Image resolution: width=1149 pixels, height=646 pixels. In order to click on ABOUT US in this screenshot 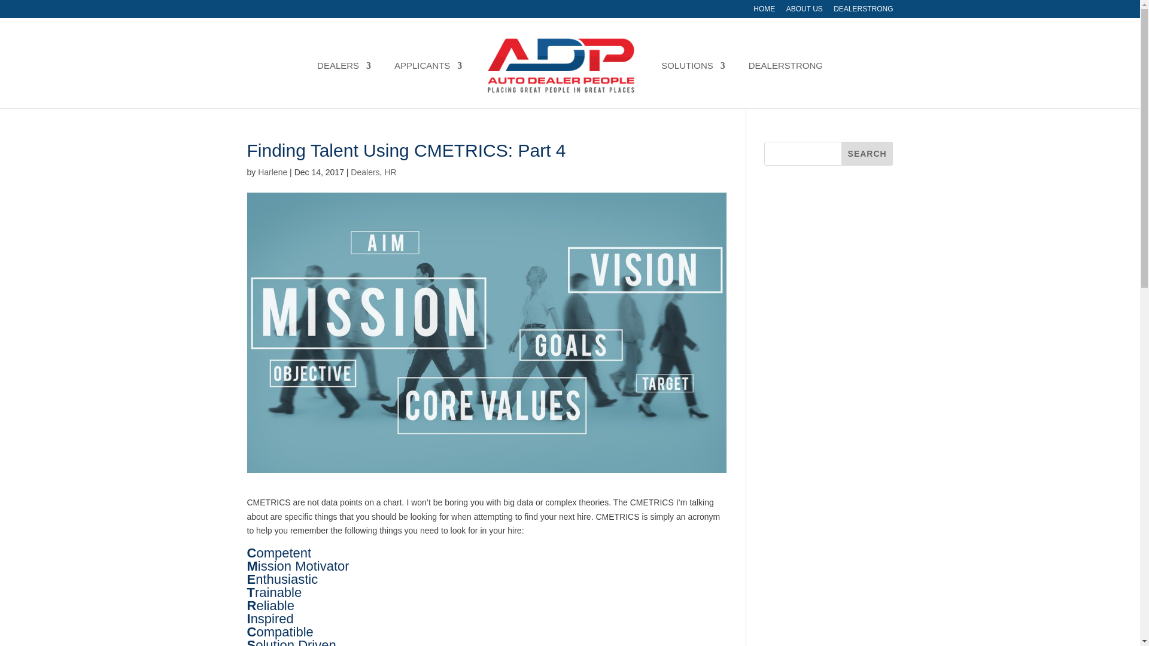, I will do `click(804, 11)`.